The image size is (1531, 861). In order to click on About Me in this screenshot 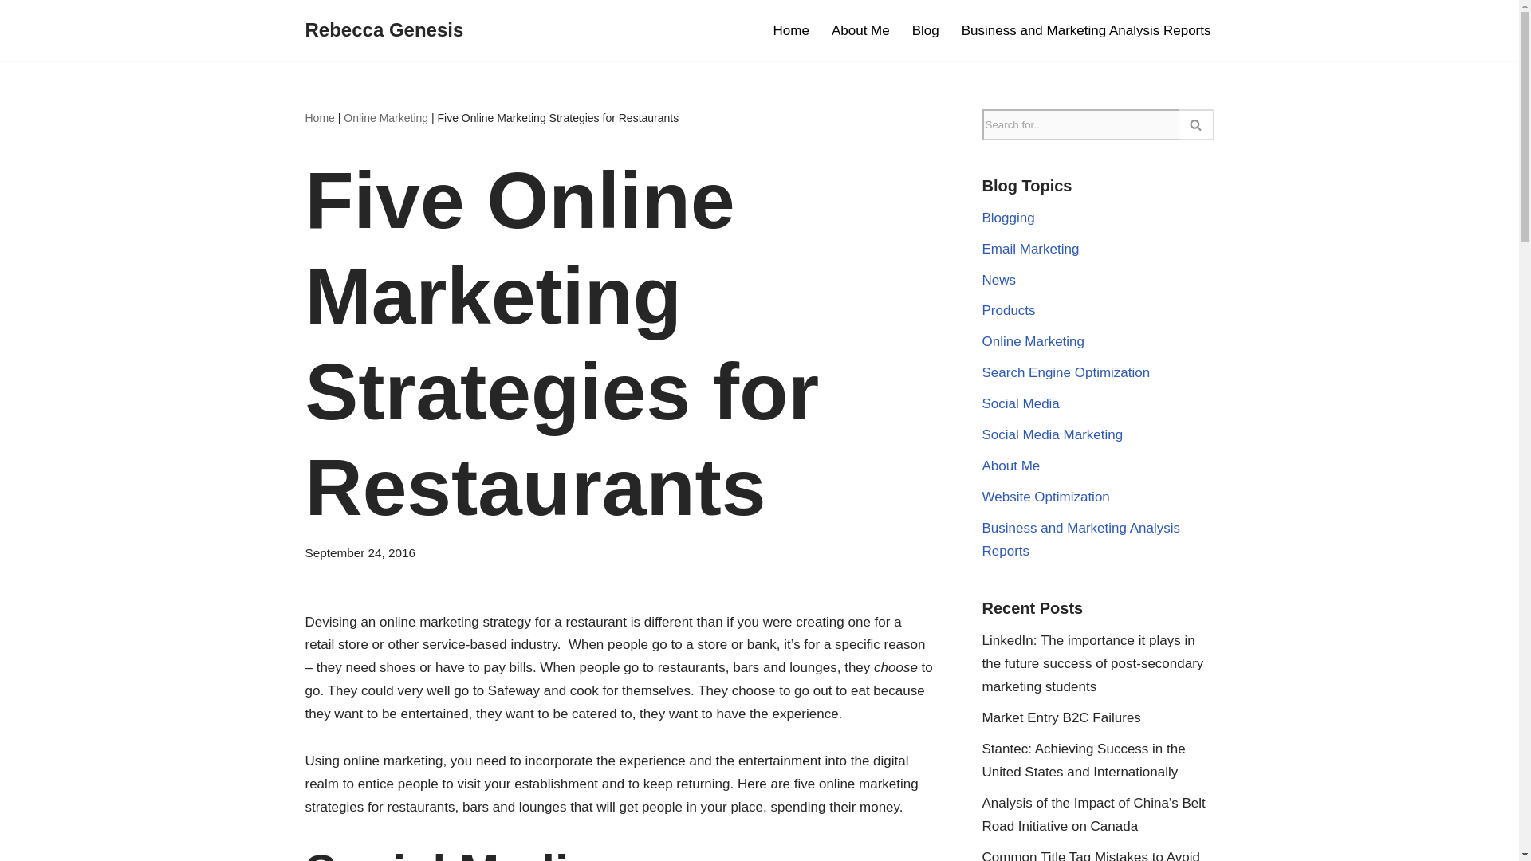, I will do `click(860, 29)`.